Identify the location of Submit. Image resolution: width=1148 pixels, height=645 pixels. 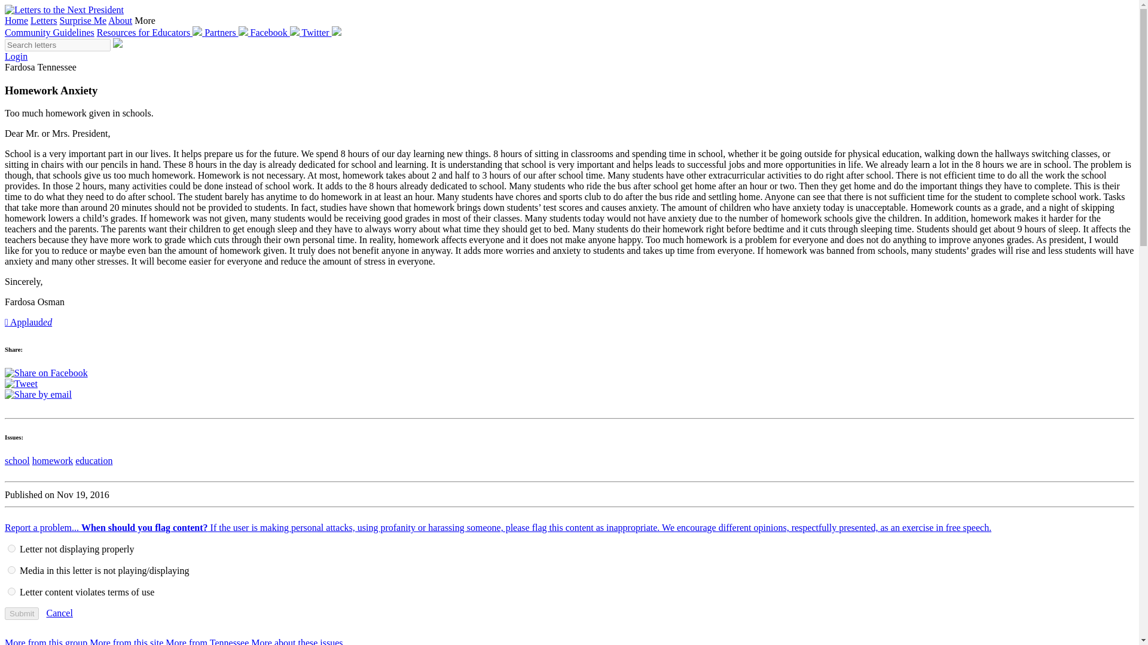
(22, 613).